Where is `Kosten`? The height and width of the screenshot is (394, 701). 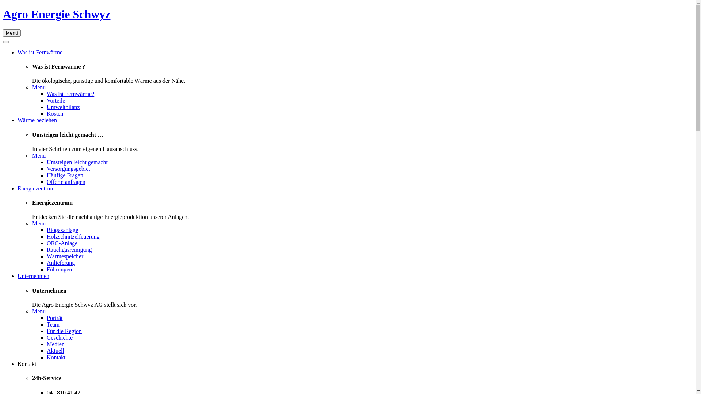 Kosten is located at coordinates (55, 114).